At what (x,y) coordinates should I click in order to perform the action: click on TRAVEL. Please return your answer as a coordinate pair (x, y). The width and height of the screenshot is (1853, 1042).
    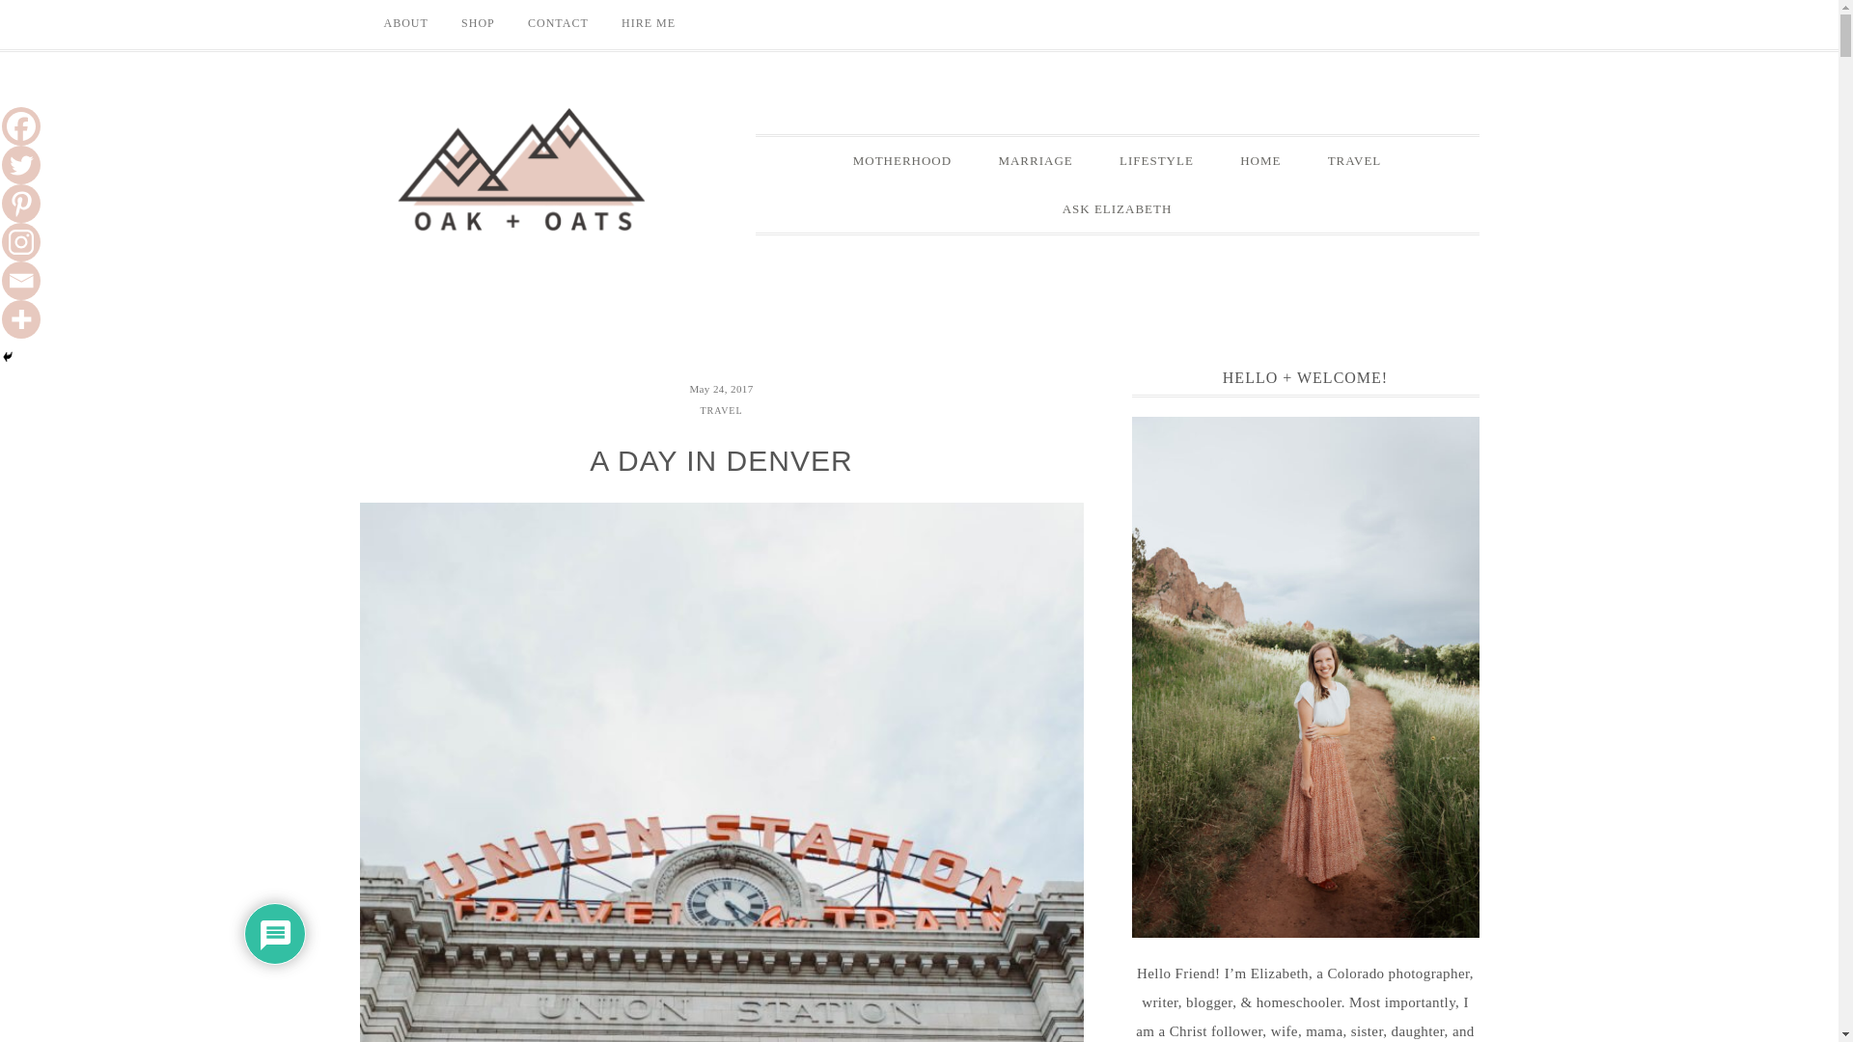
    Looking at the image, I should click on (720, 410).